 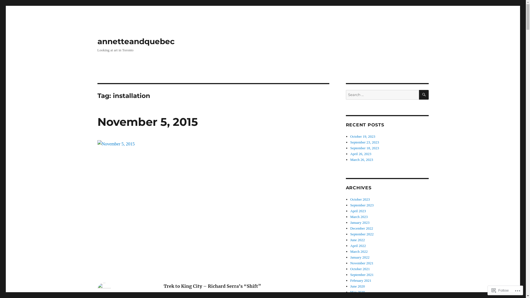 What do you see at coordinates (358, 286) in the screenshot?
I see `June 2020` at bounding box center [358, 286].